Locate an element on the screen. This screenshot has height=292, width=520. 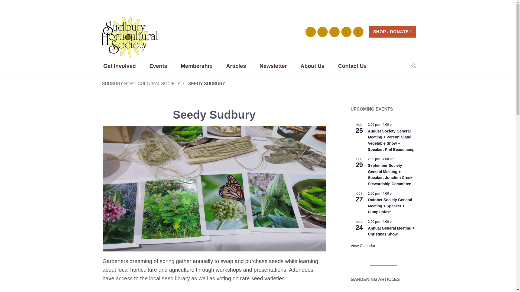
About Us is located at coordinates (316, 66).